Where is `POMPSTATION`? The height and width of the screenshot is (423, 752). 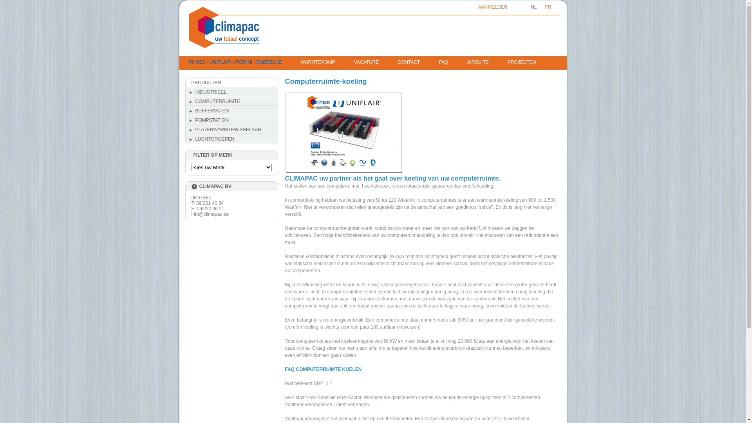
POMPSTATION is located at coordinates (232, 120).